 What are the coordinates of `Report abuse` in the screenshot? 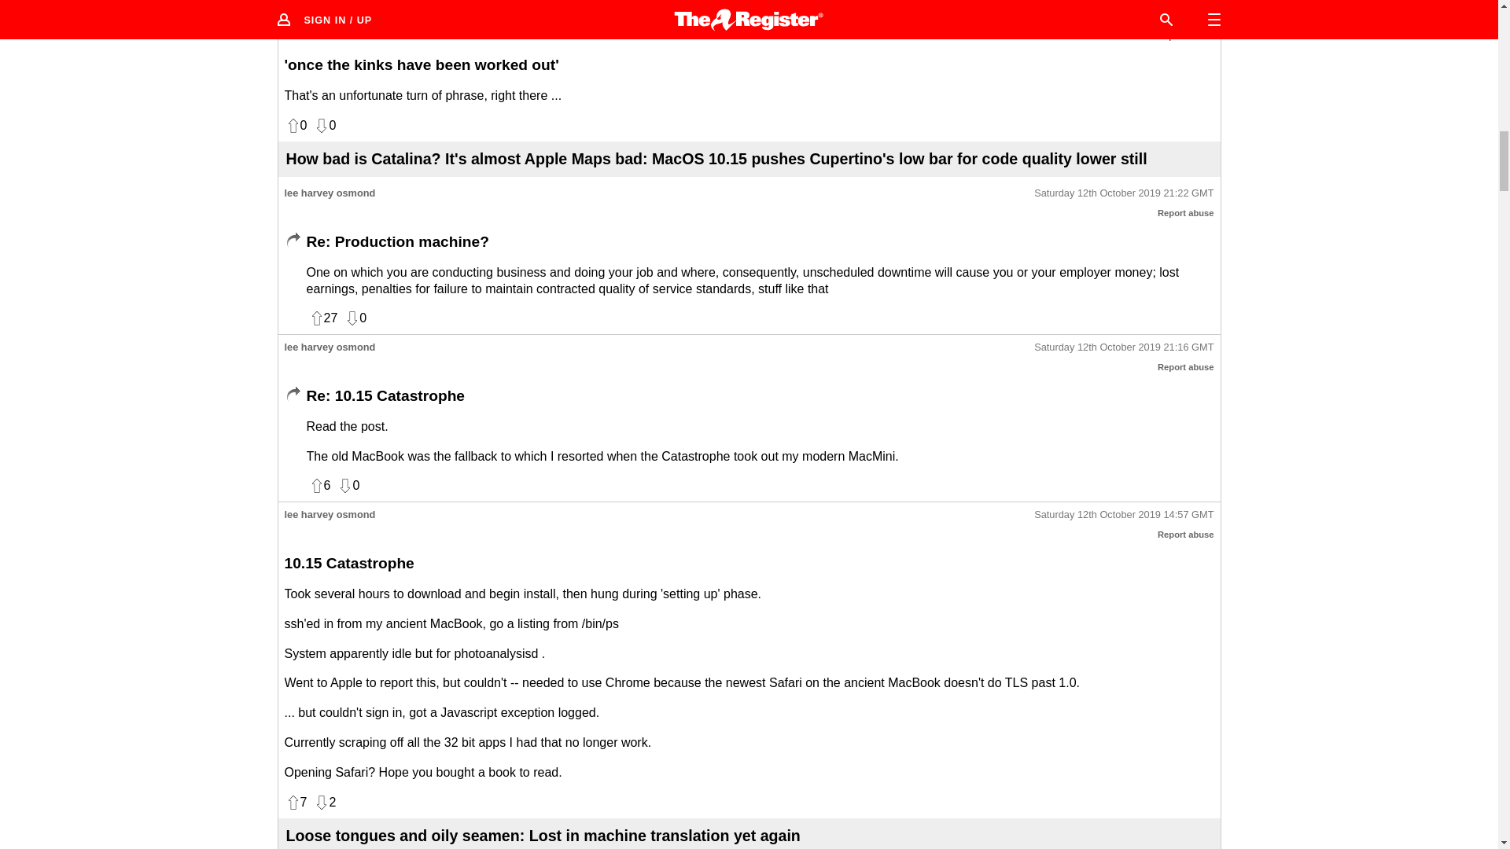 It's located at (1186, 35).